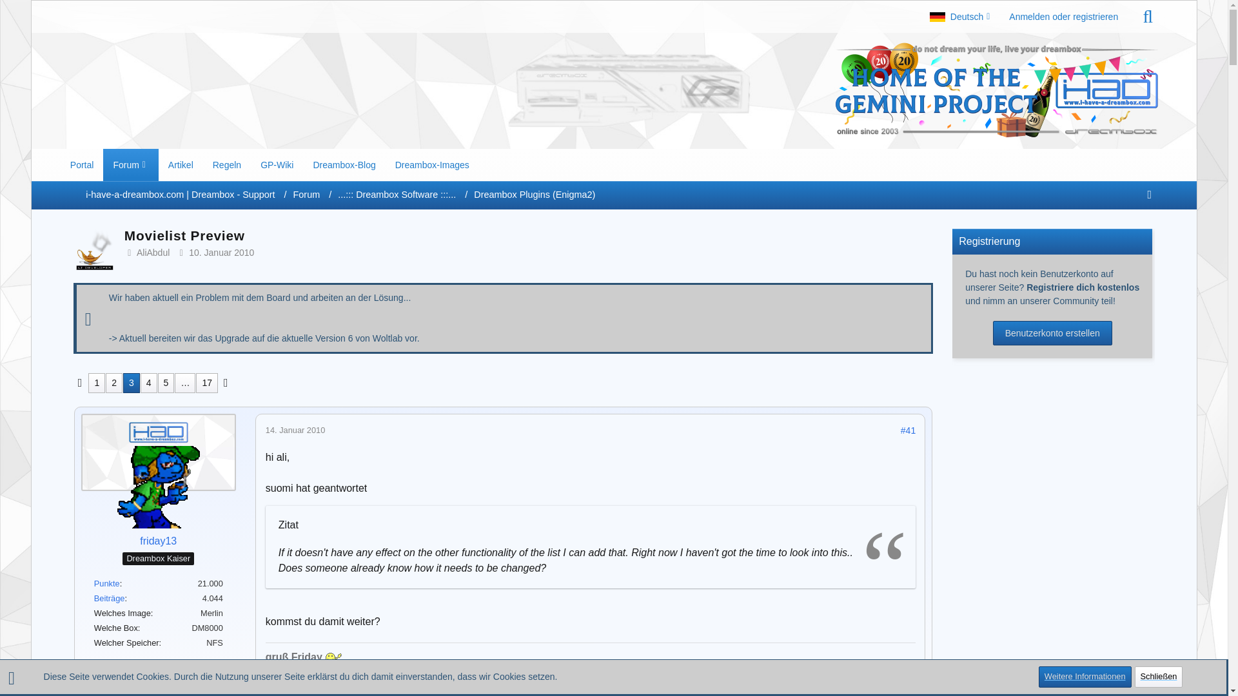 The height and width of the screenshot is (696, 1238). I want to click on friday13, so click(158, 541).